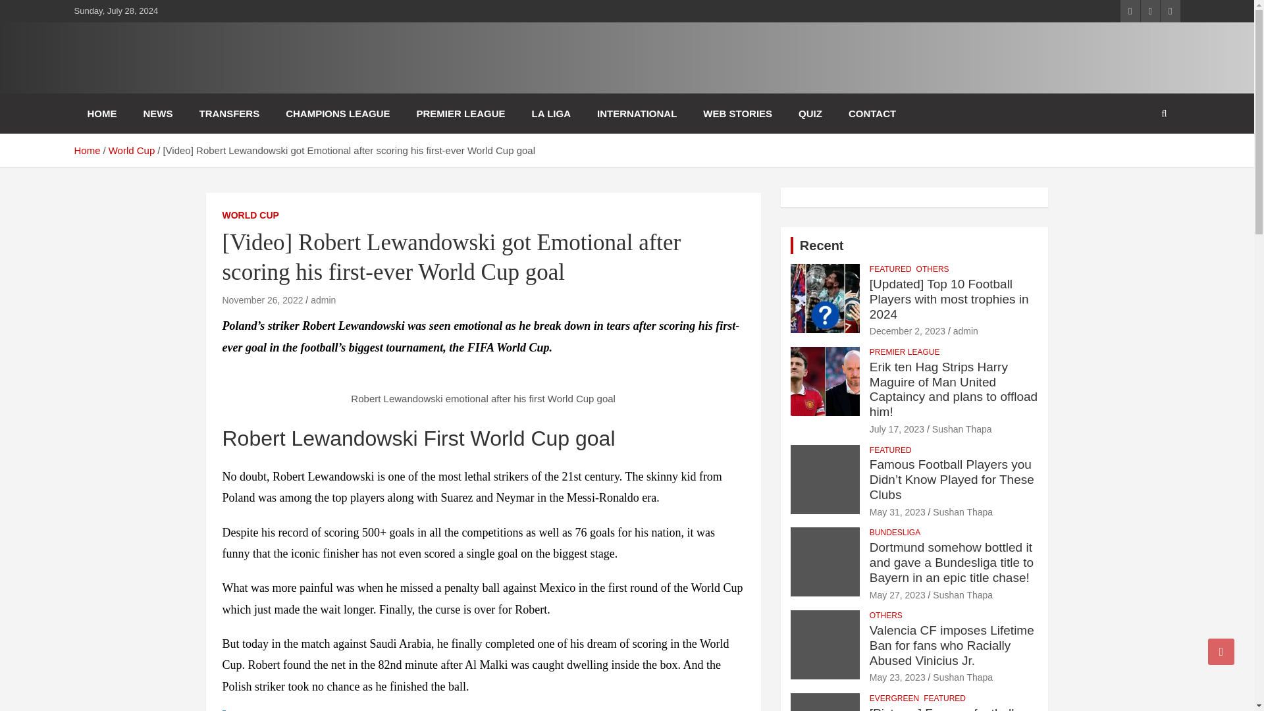  Describe the element at coordinates (167, 84) in the screenshot. I see `Football Devils` at that location.